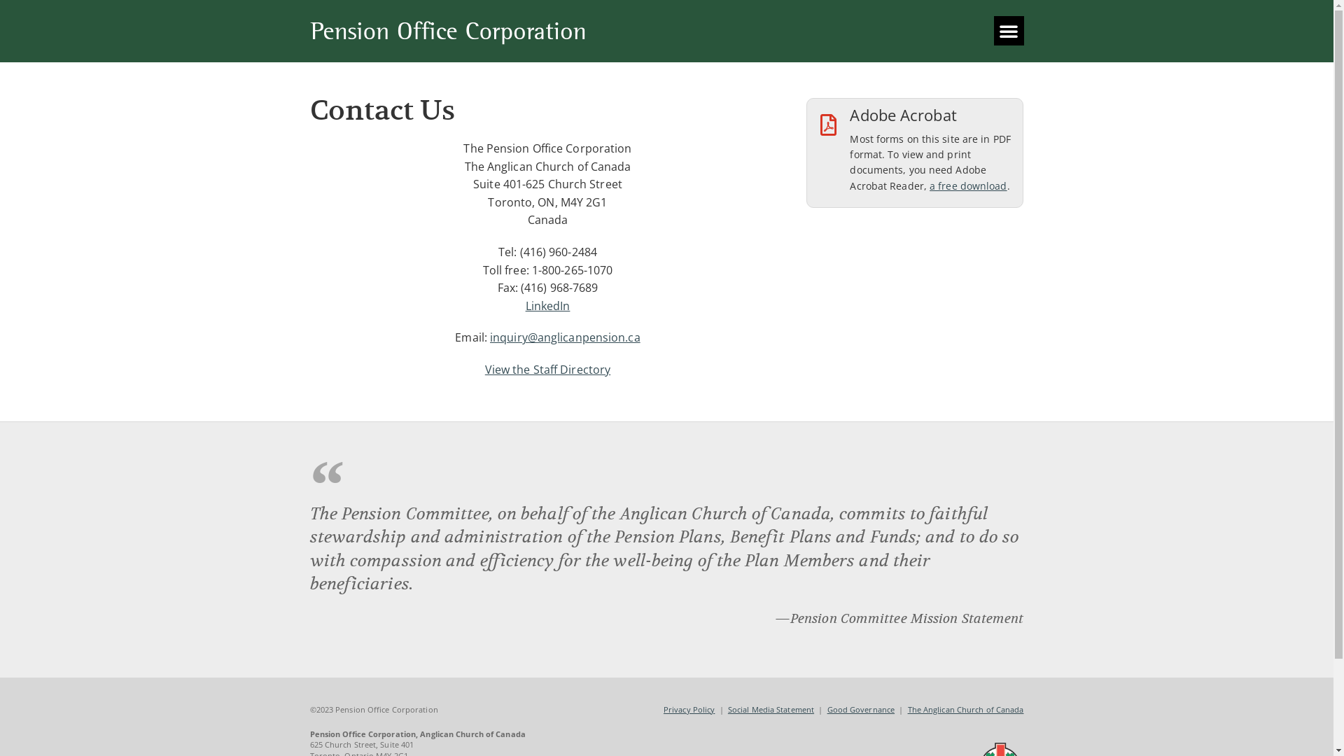 This screenshot has width=1344, height=756. I want to click on View the Staff Directory, so click(547, 370).